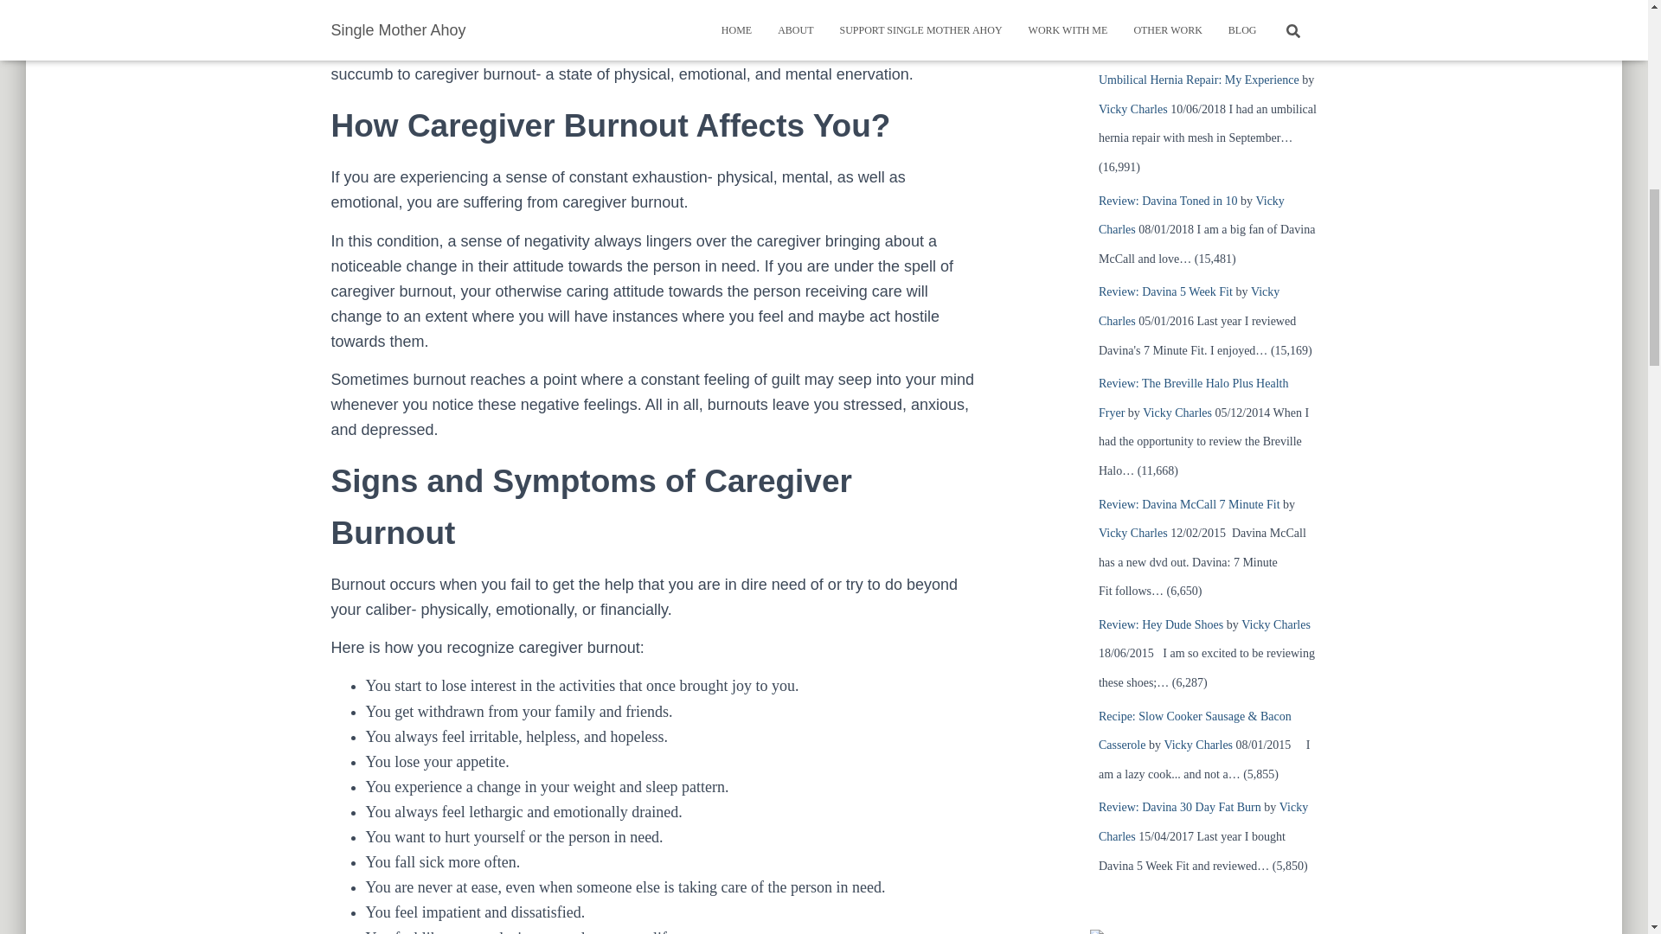 The width and height of the screenshot is (1661, 934). What do you see at coordinates (1198, 80) in the screenshot?
I see `Umbilical Hernia Repair: My Experience` at bounding box center [1198, 80].